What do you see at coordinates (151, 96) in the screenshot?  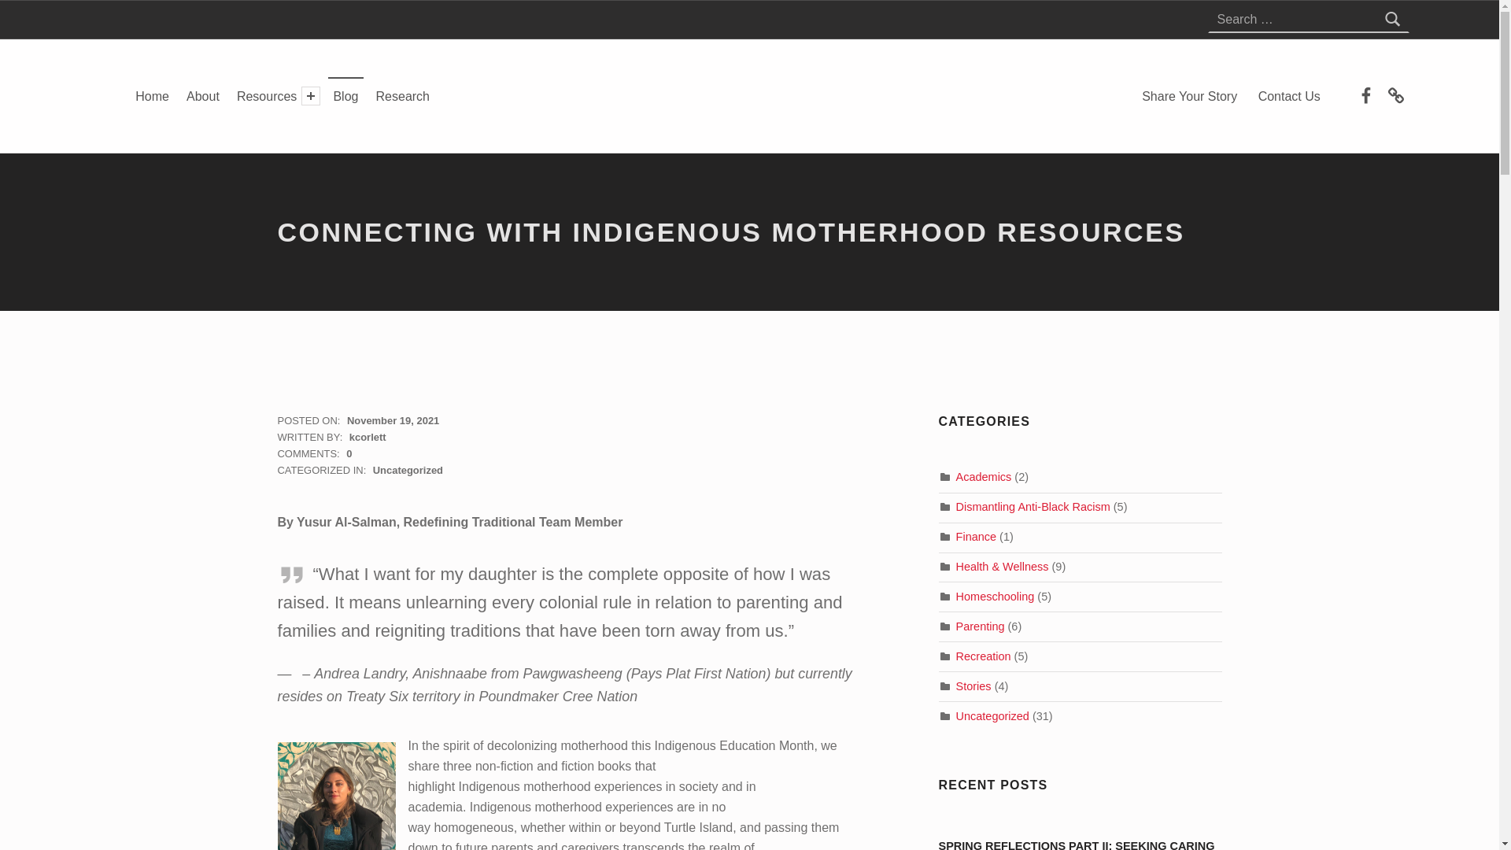 I see `Home` at bounding box center [151, 96].